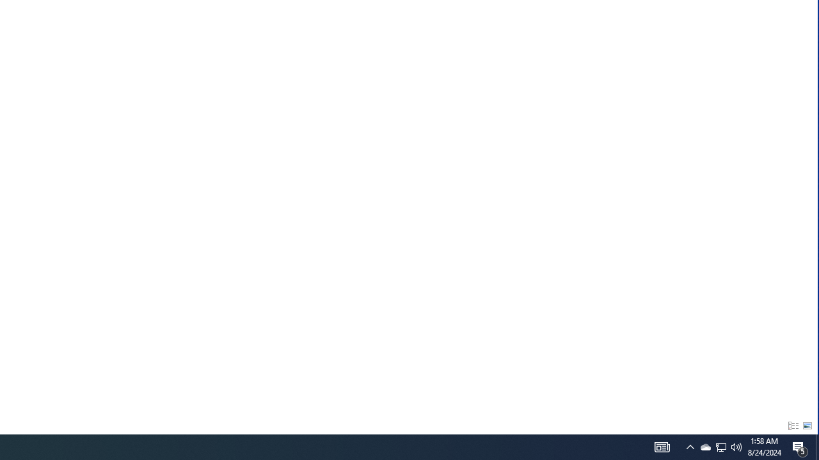 This screenshot has height=460, width=819. What do you see at coordinates (793, 425) in the screenshot?
I see `Details` at bounding box center [793, 425].